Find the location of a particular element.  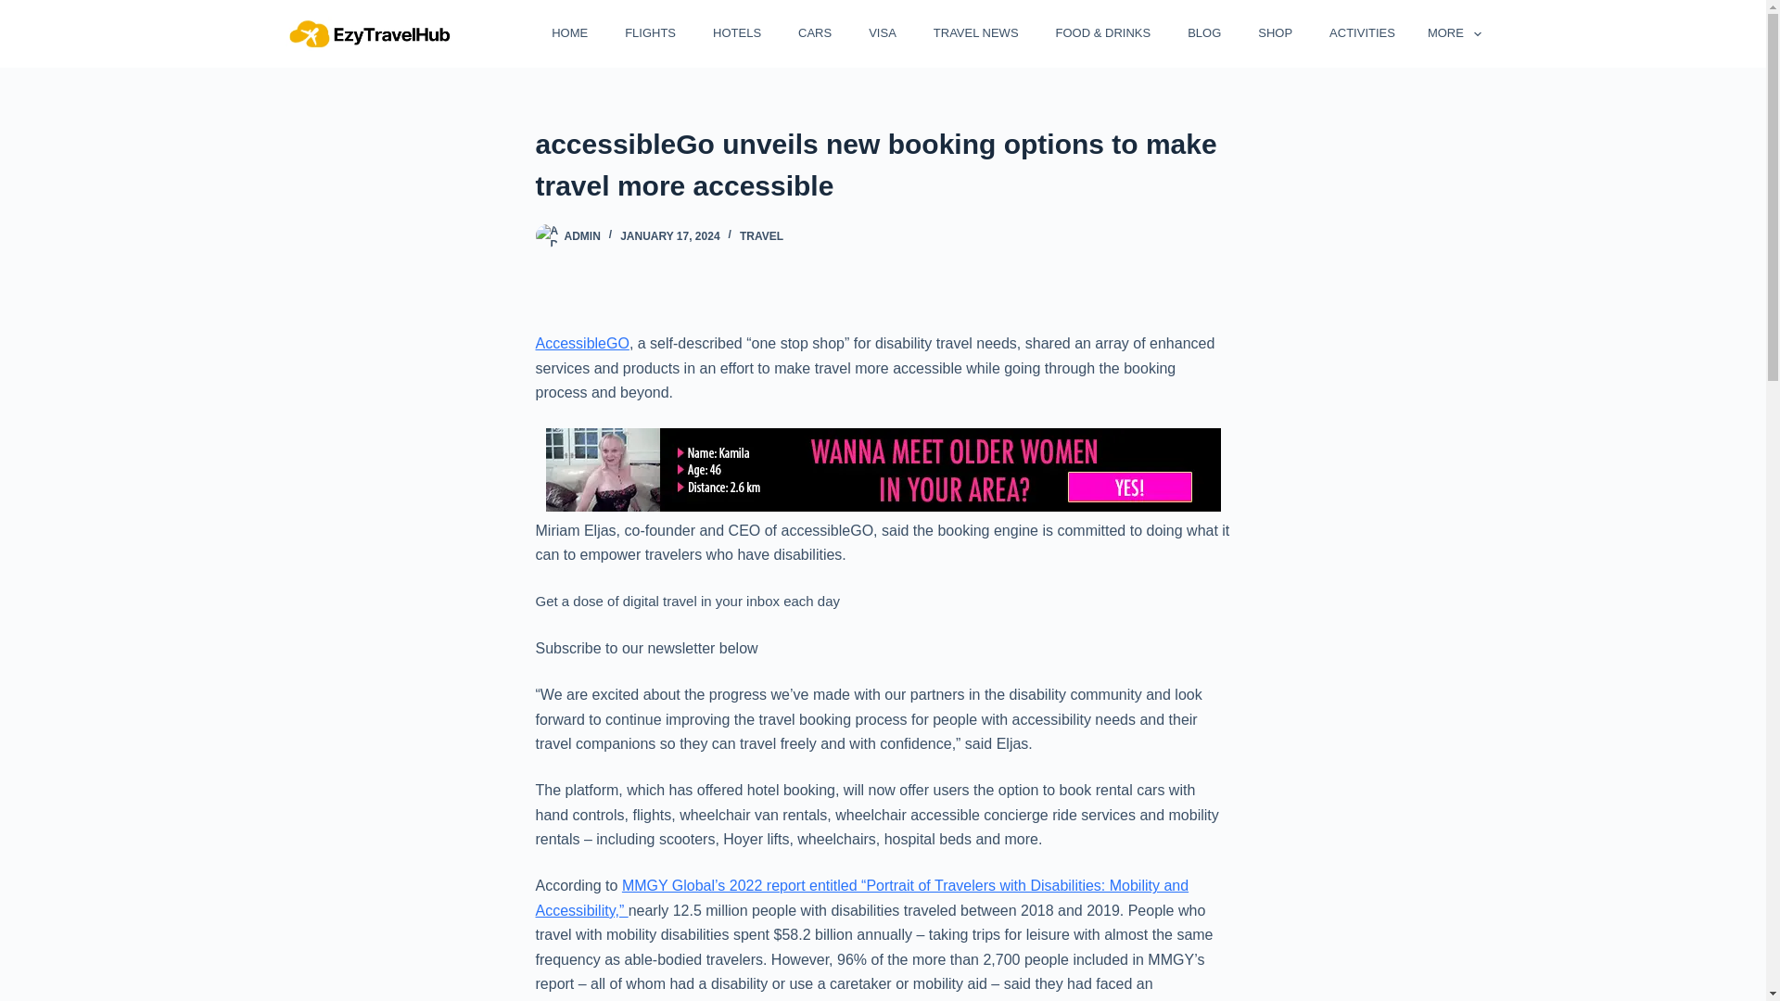

ACTIVITIES is located at coordinates (1359, 33).